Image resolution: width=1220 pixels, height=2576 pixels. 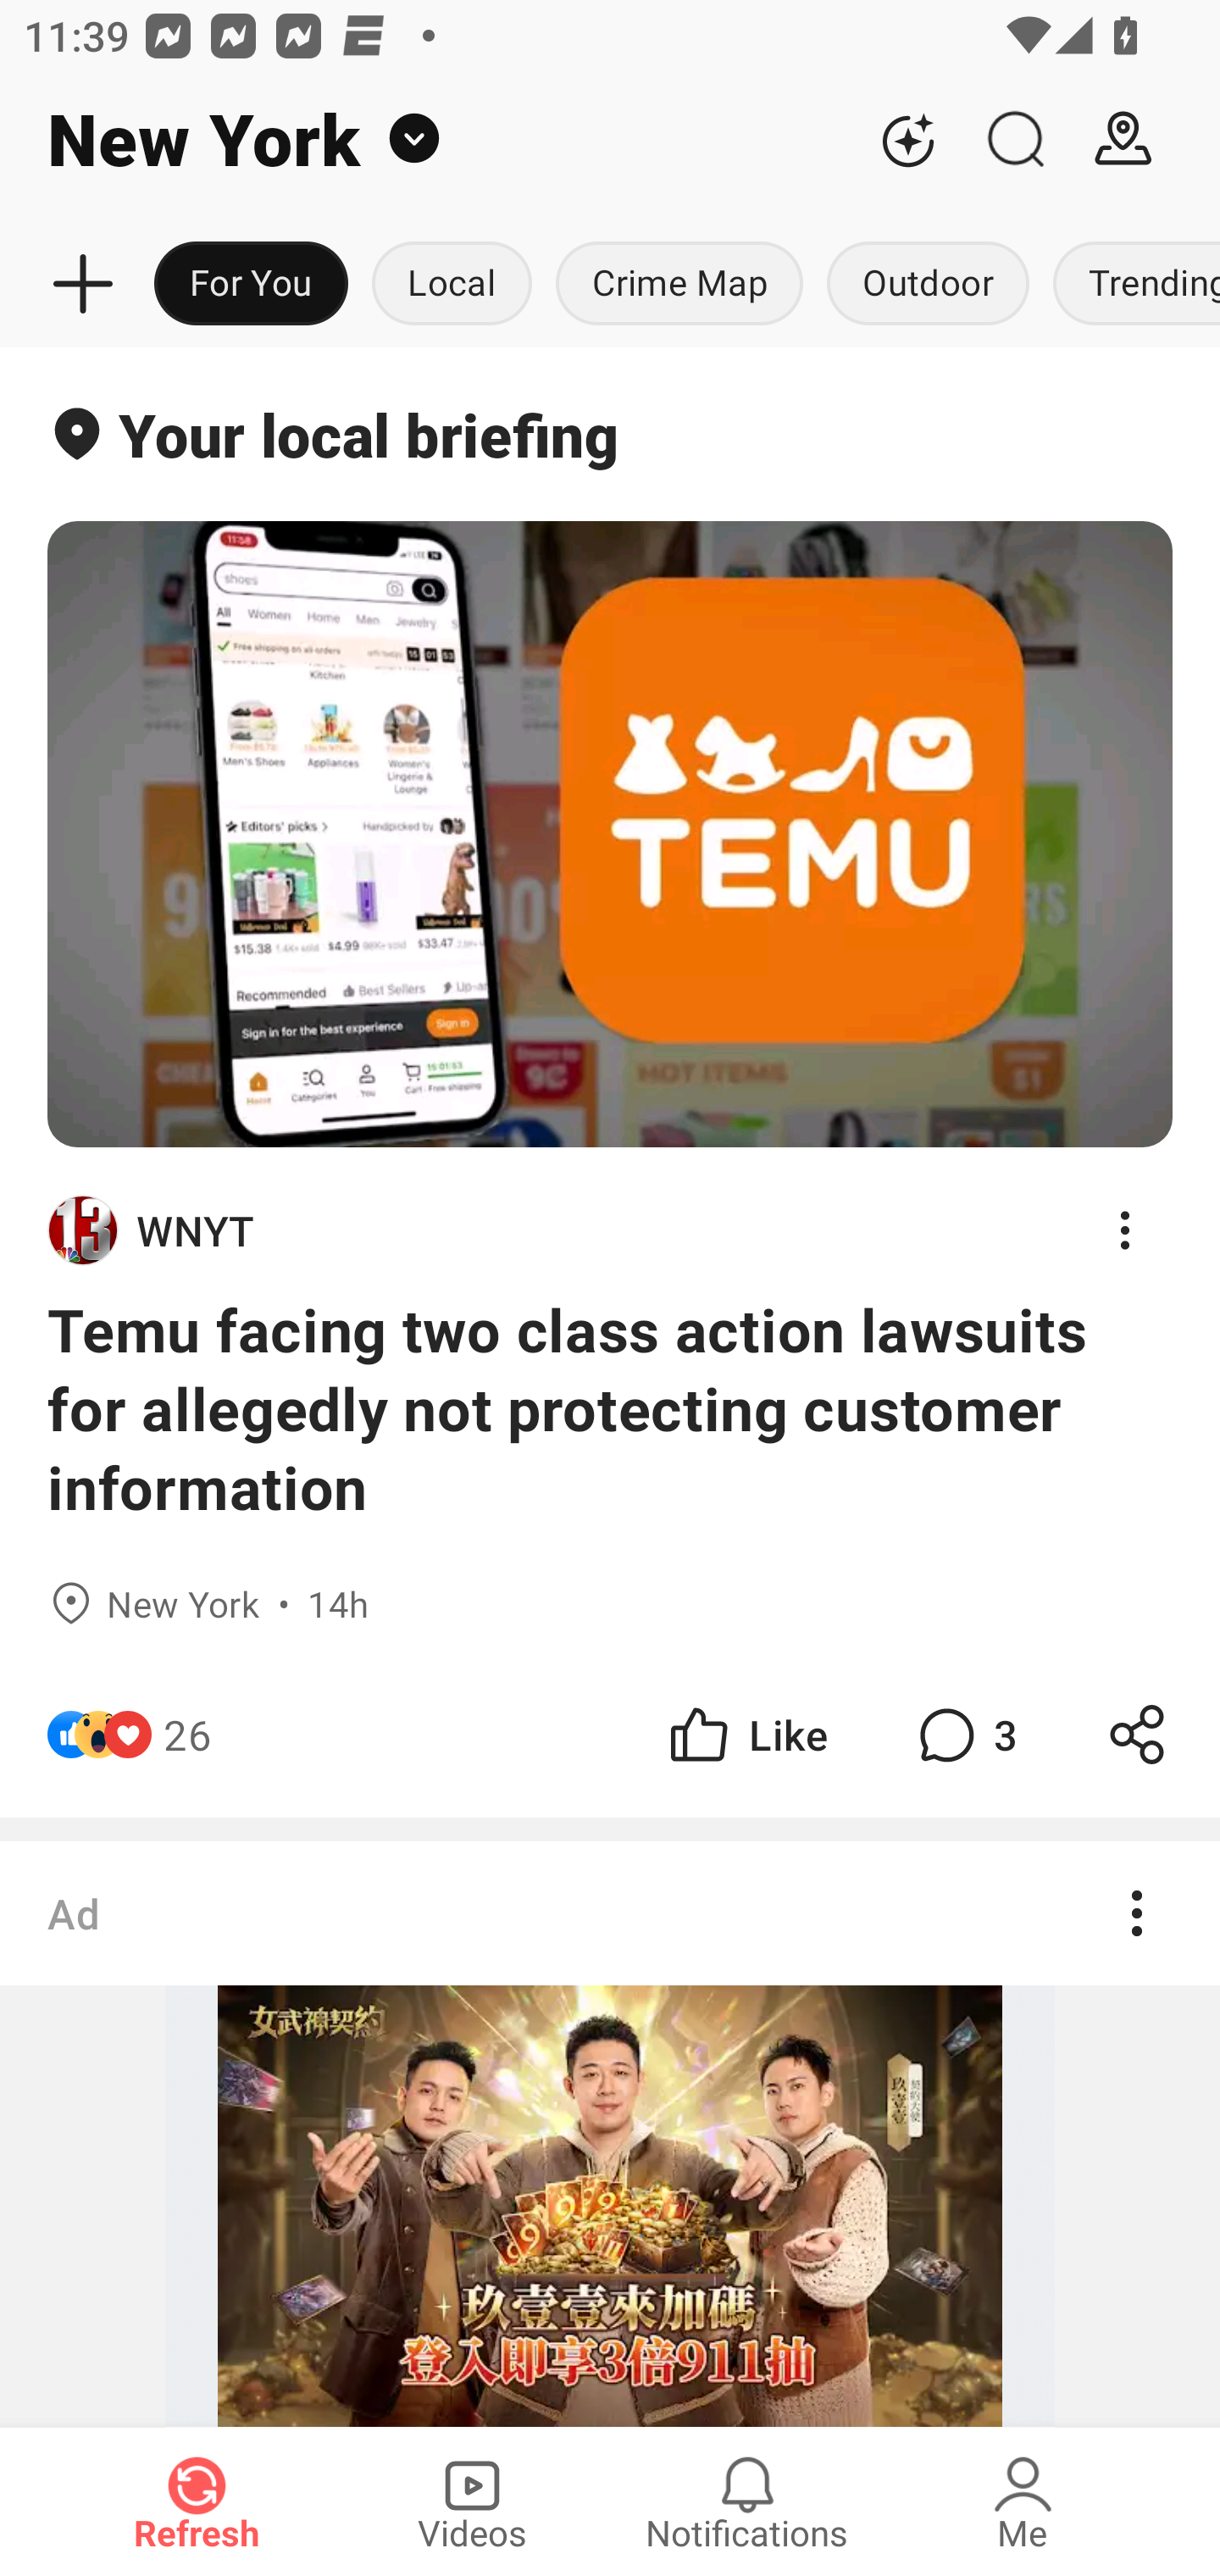 What do you see at coordinates (472, 2501) in the screenshot?
I see `Videos` at bounding box center [472, 2501].